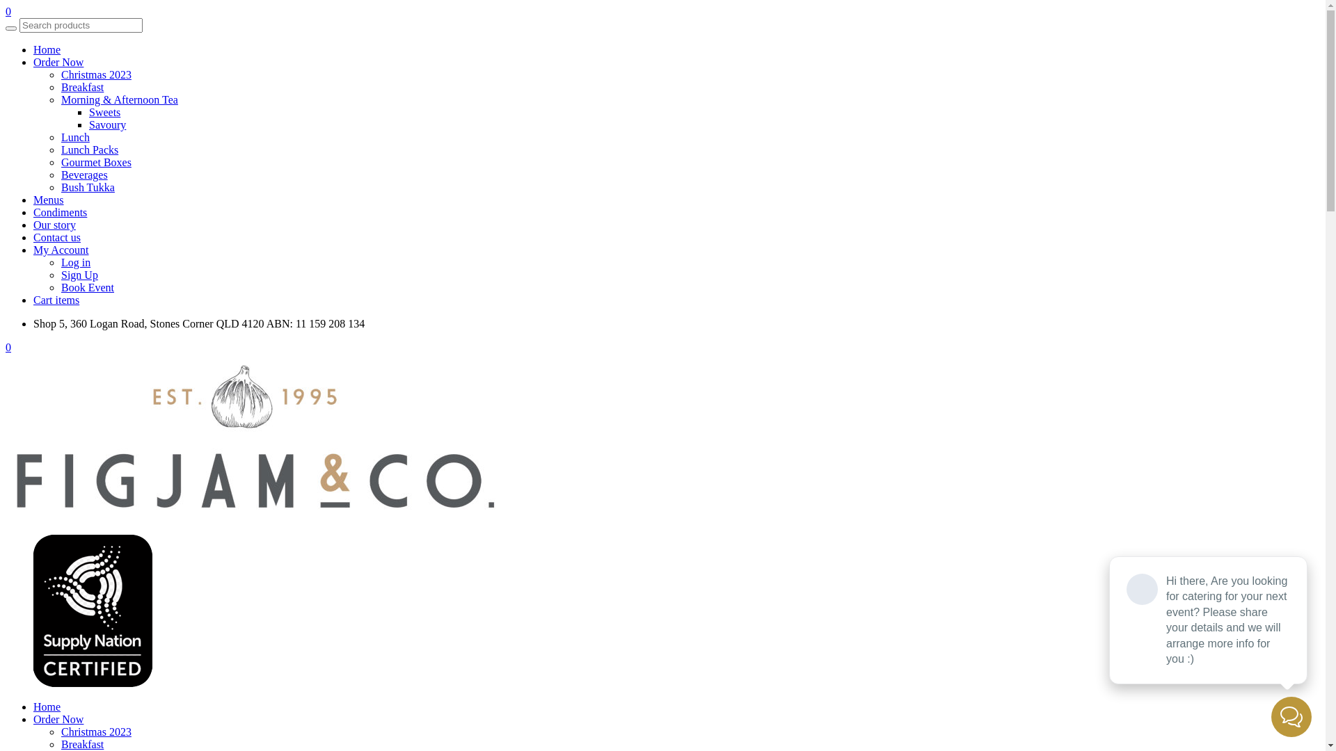  I want to click on Log in, so click(76, 263).